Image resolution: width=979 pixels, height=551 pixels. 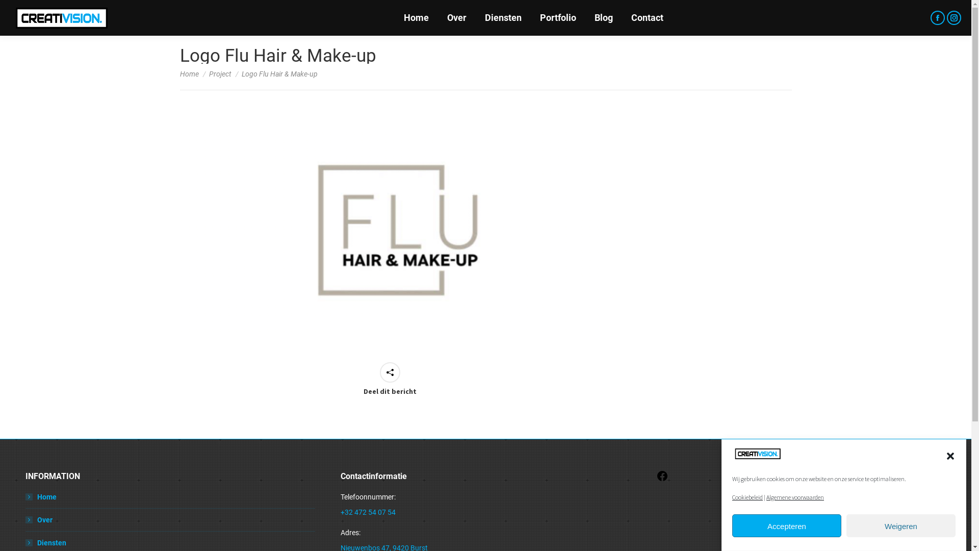 I want to click on Home, so click(x=41, y=497).